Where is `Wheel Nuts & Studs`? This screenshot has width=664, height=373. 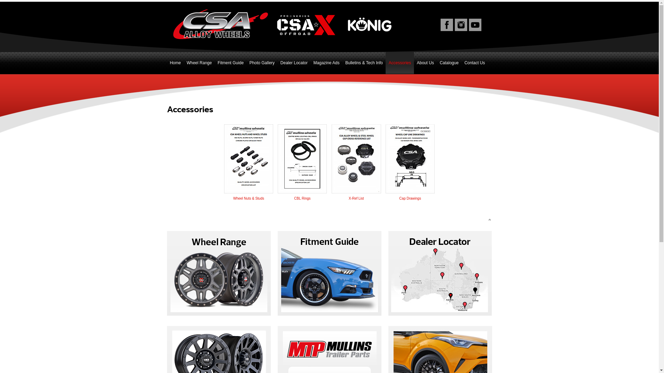 Wheel Nuts & Studs is located at coordinates (249, 195).